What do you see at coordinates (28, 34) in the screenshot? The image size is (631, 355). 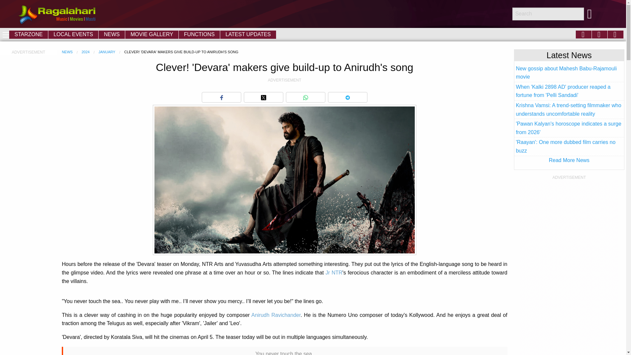 I see `STARZONE` at bounding box center [28, 34].